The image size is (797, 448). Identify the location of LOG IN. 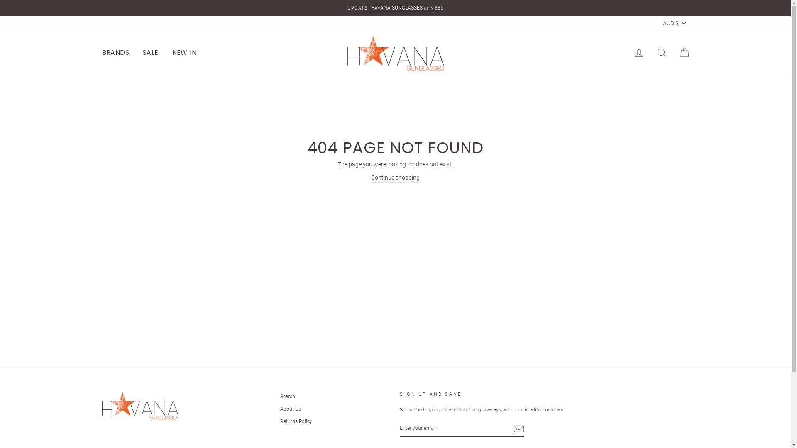
(638, 53).